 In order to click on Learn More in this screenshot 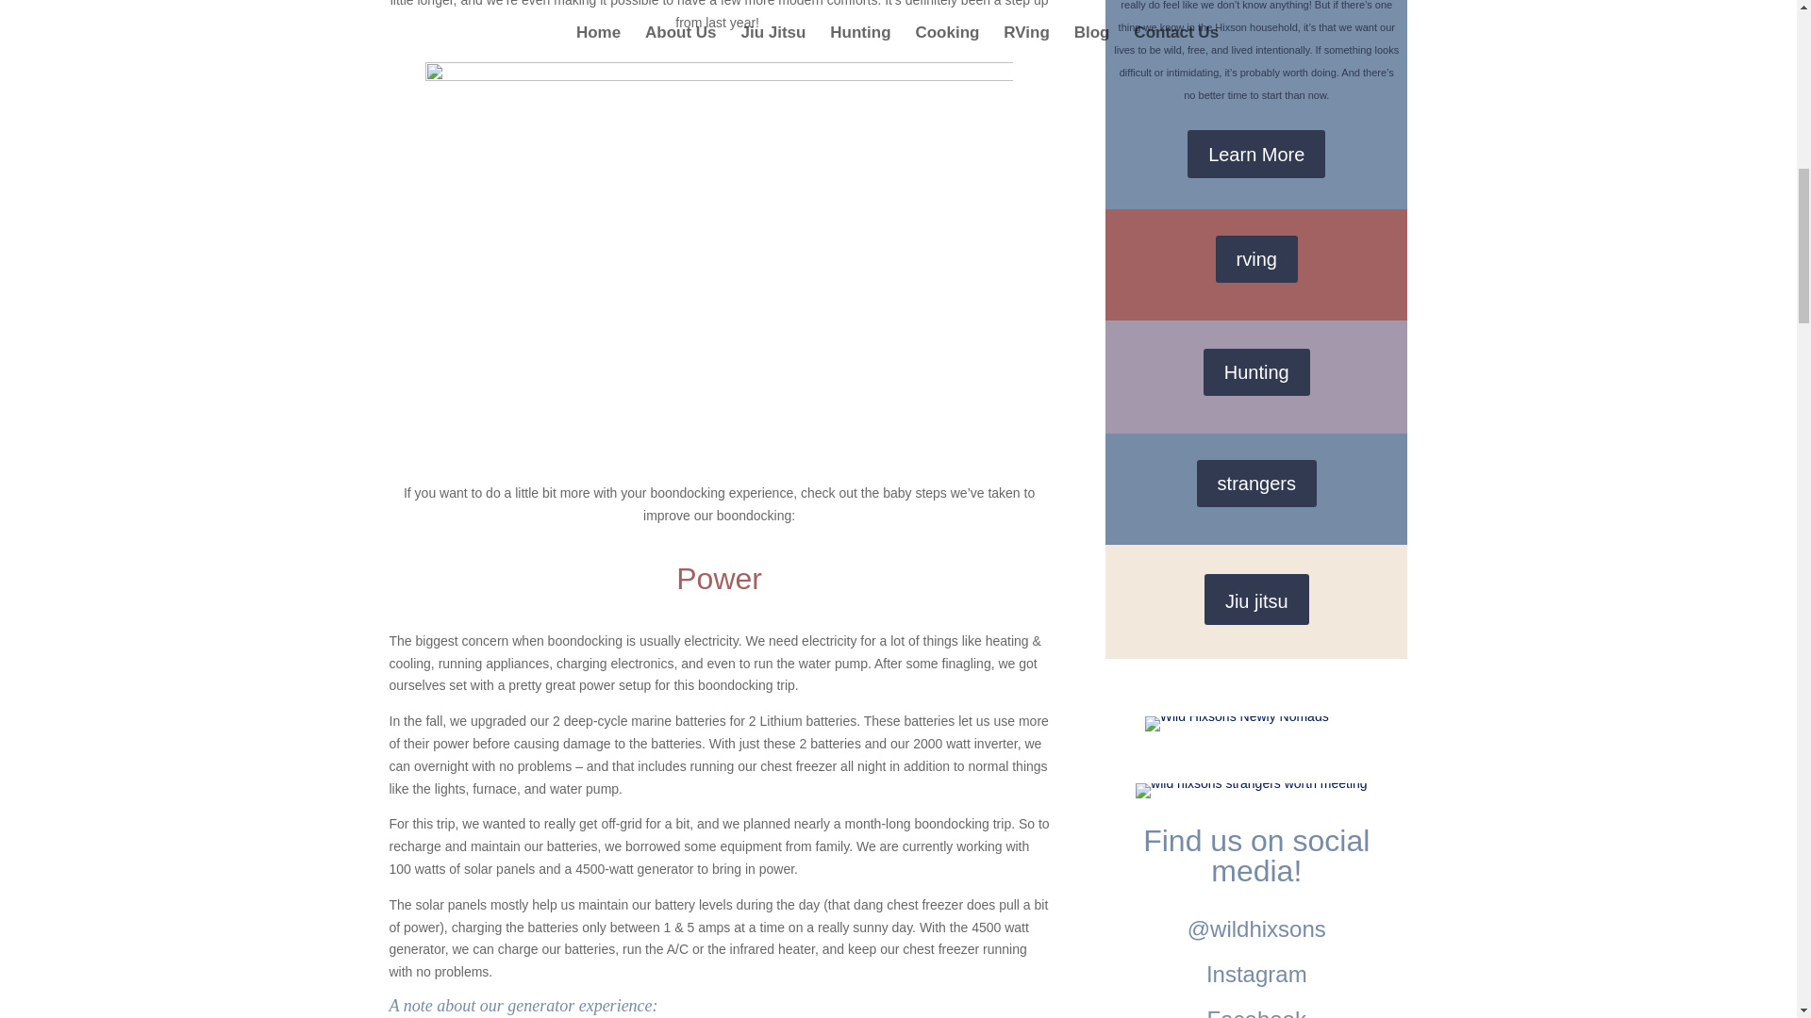, I will do `click(1256, 155)`.